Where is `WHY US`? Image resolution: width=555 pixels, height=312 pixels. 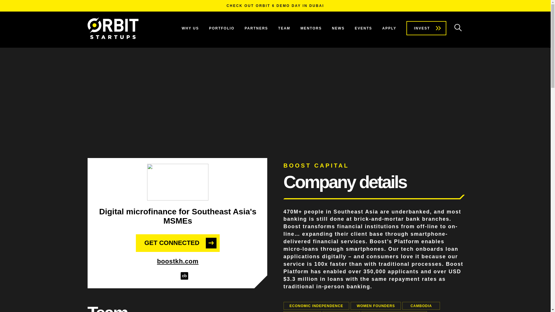 WHY US is located at coordinates (190, 28).